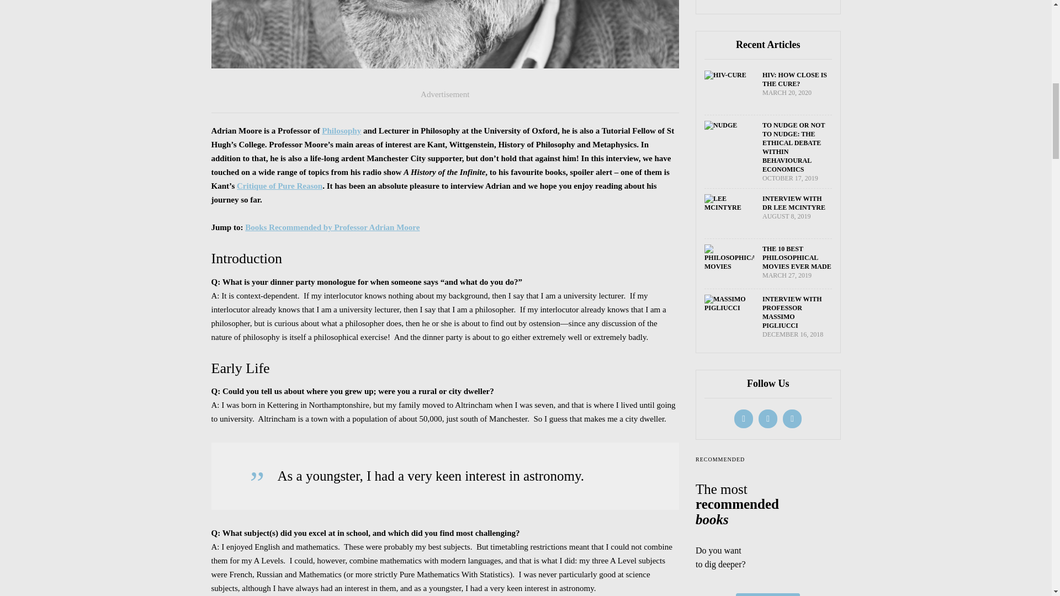 The width and height of the screenshot is (1060, 596). Describe the element at coordinates (332, 227) in the screenshot. I see `Books Recommended by Professor Adrian Moore` at that location.